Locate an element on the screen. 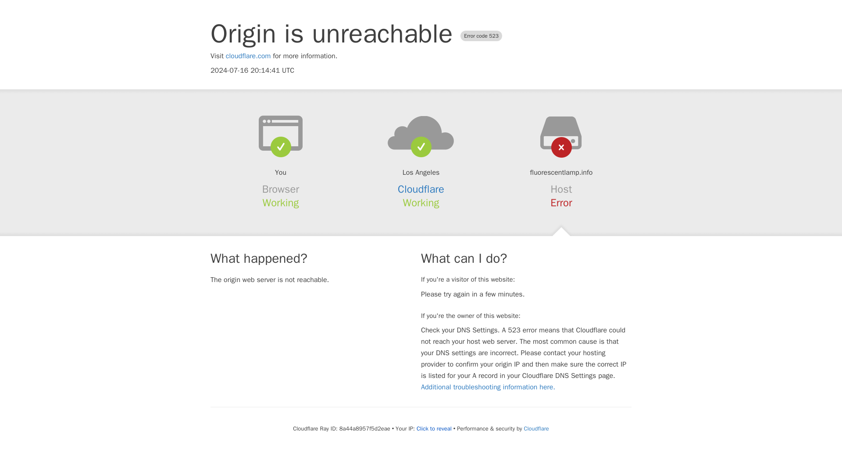 The image size is (842, 473). cloudflare.com is located at coordinates (248, 56).